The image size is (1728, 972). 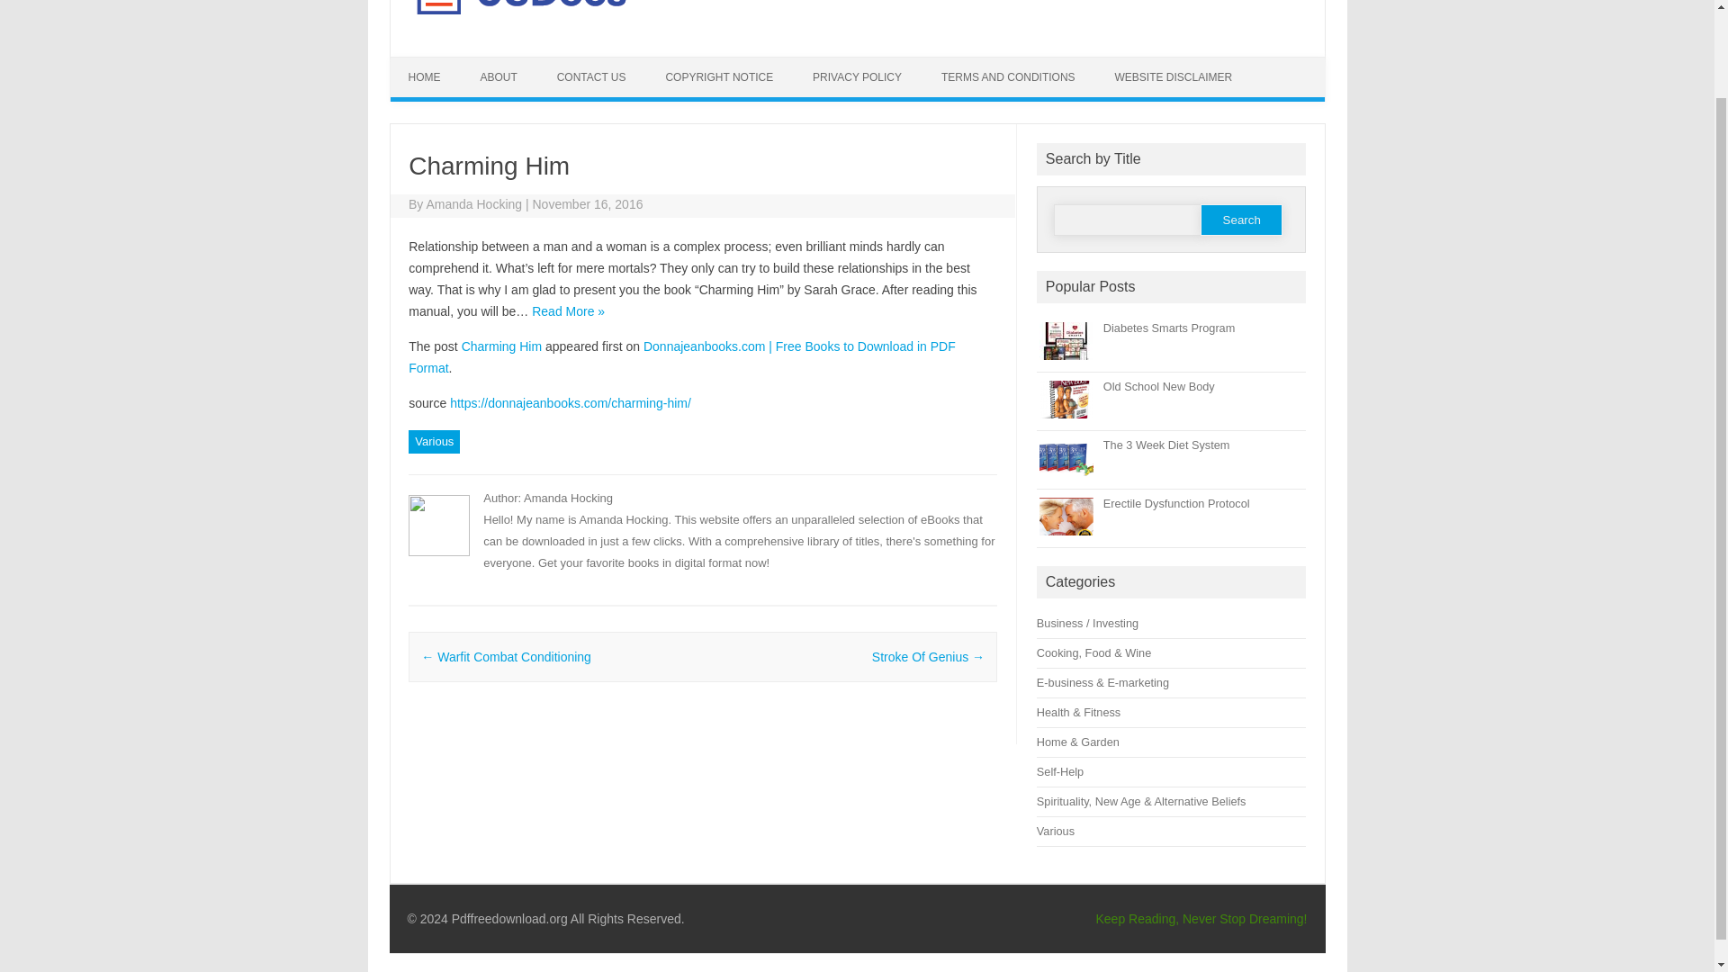 I want to click on Various, so click(x=434, y=442).